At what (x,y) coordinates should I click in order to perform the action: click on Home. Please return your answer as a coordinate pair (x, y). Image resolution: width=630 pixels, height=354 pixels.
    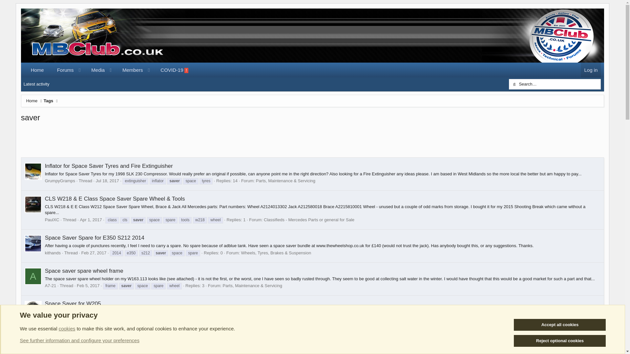
    Looking at the image, I should click on (32, 101).